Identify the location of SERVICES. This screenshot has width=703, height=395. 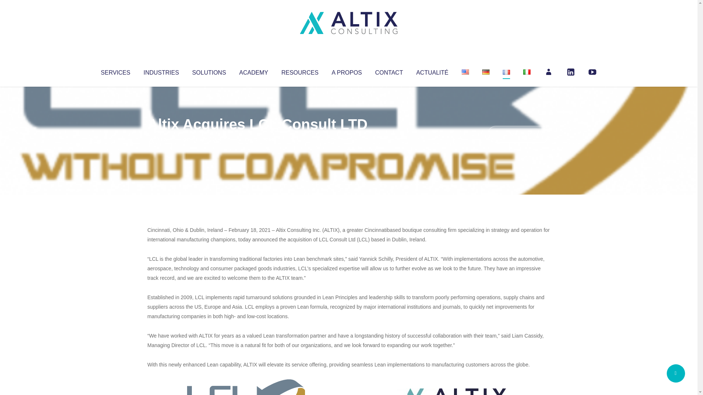
(115, 71).